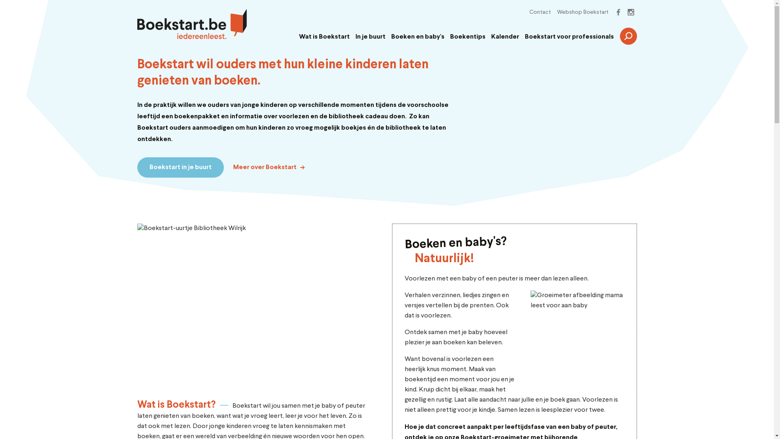 This screenshot has height=439, width=780. Describe the element at coordinates (628, 36) in the screenshot. I see `Zoeken` at that location.